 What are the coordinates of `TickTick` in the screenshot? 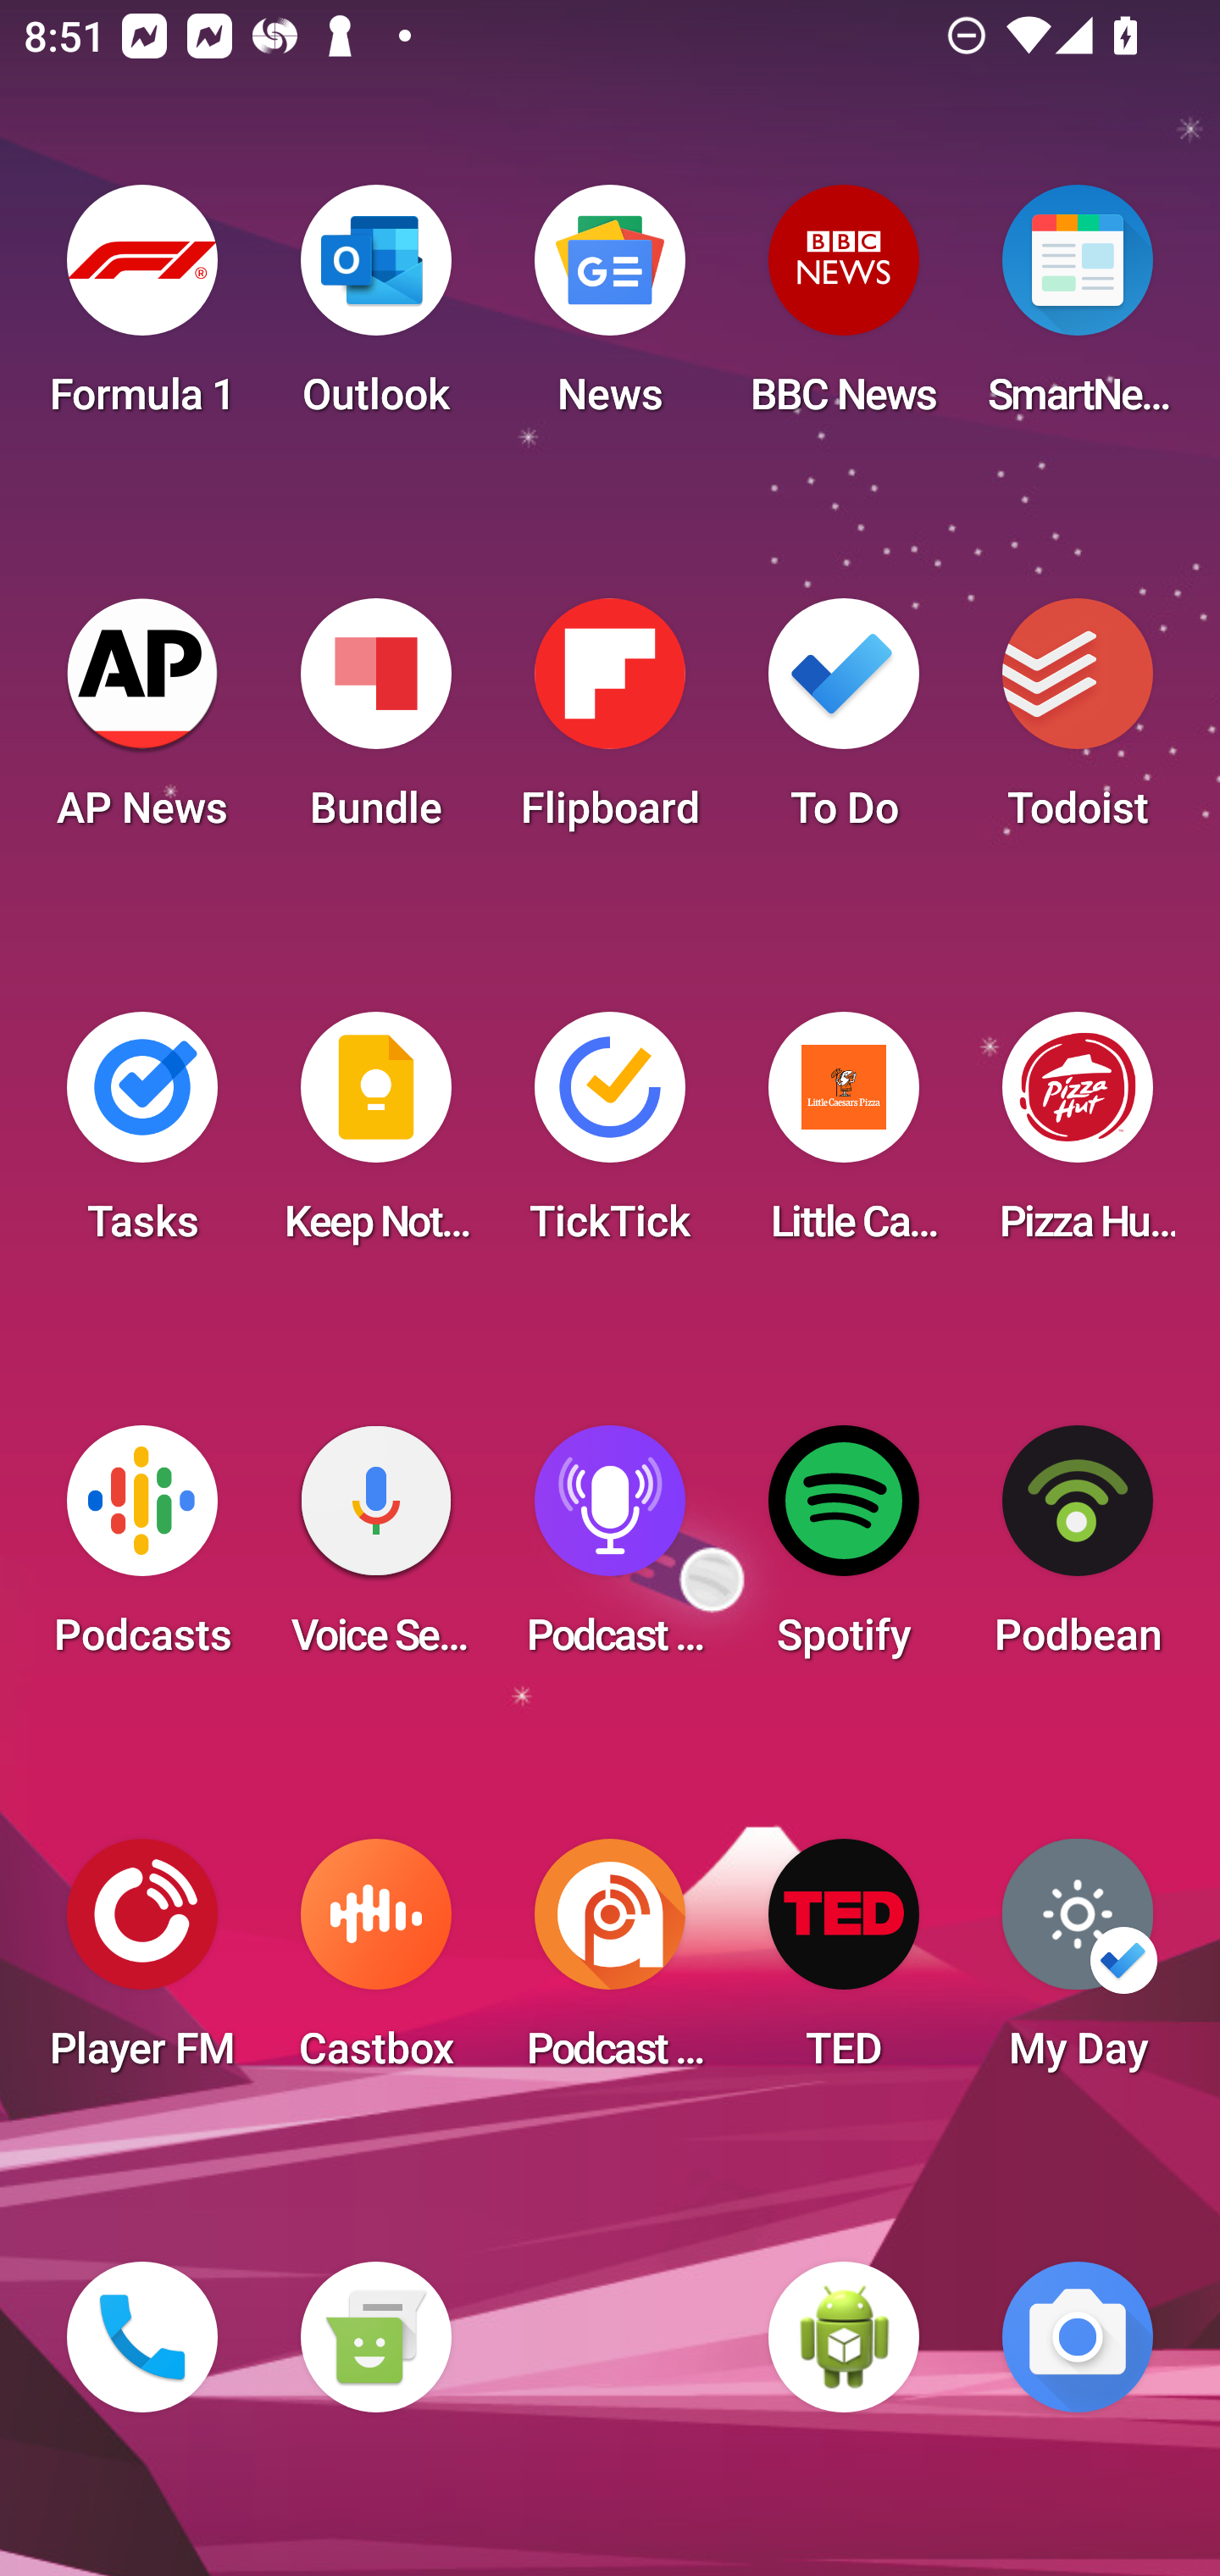 It's located at (610, 1137).